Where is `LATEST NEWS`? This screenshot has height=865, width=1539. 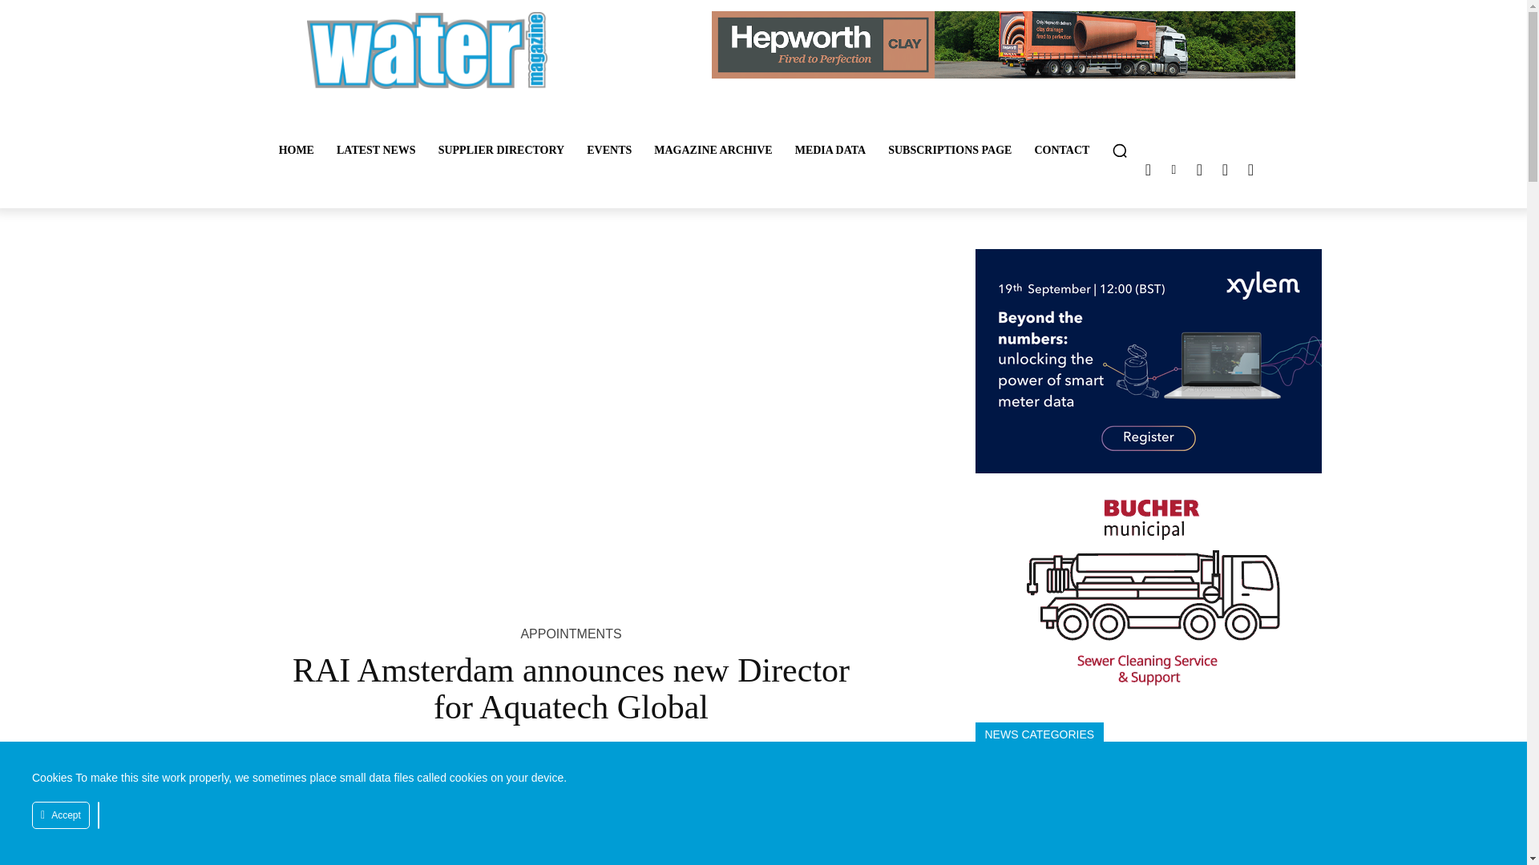 LATEST NEWS is located at coordinates (376, 151).